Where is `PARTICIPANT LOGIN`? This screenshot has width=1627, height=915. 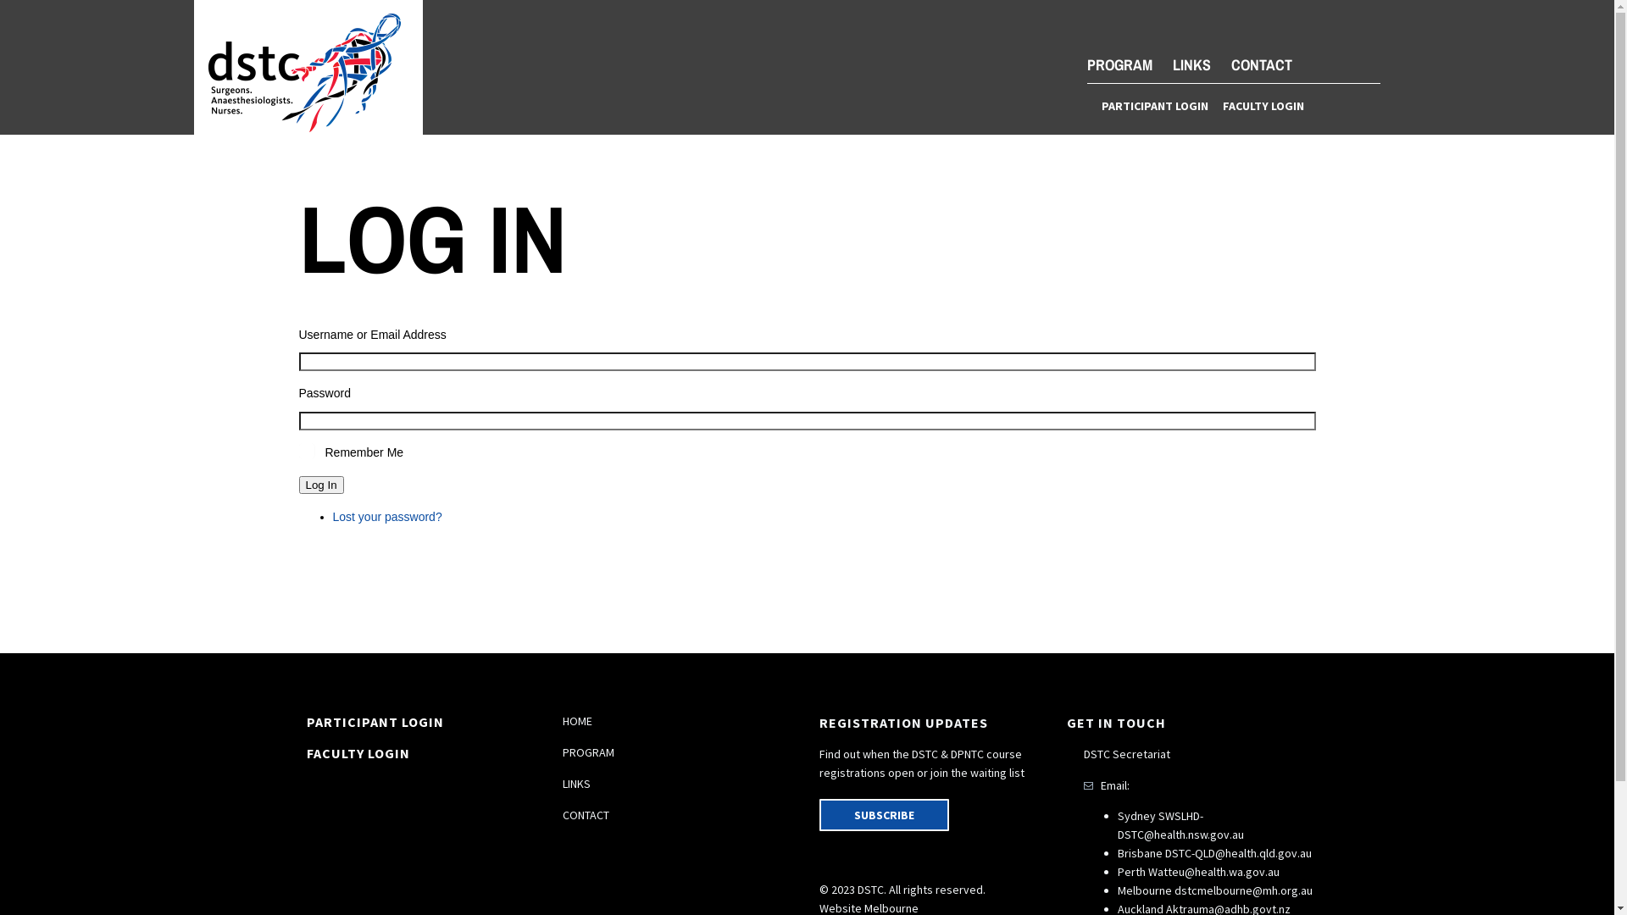 PARTICIPANT LOGIN is located at coordinates (1155, 106).